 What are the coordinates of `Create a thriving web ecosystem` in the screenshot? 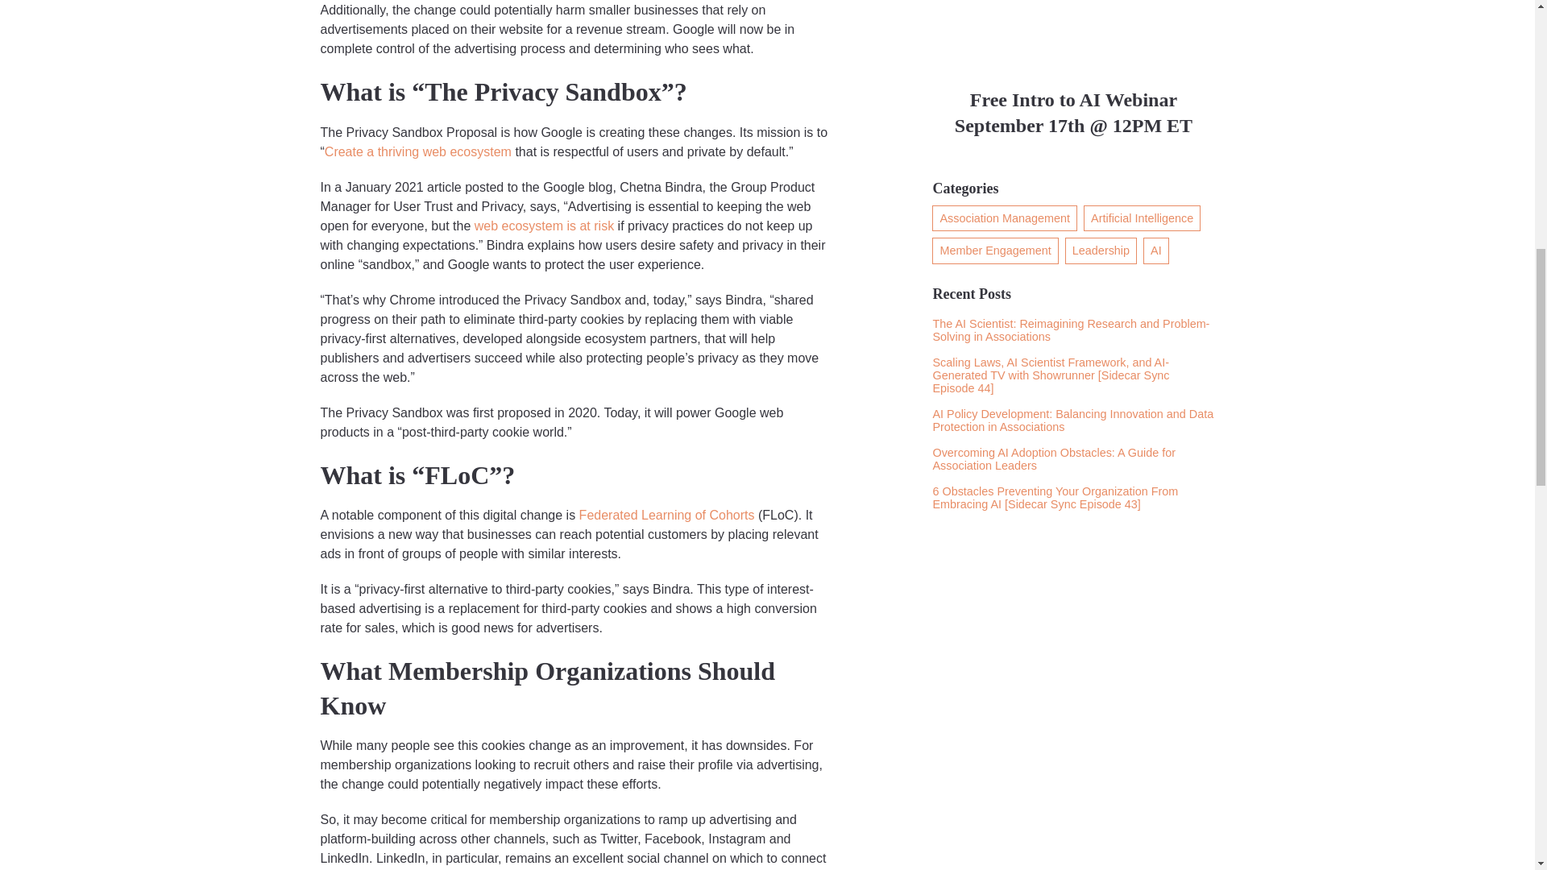 It's located at (418, 151).